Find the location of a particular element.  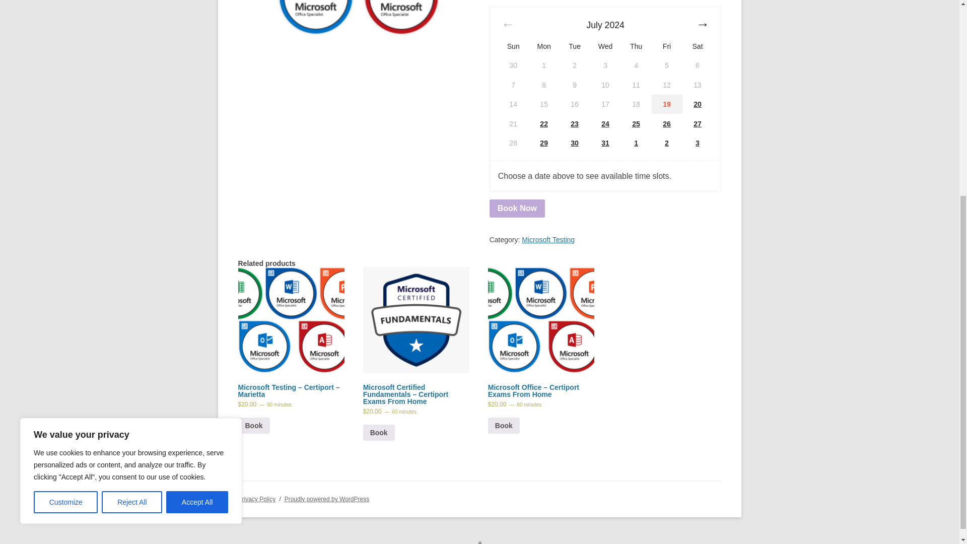

Saturday is located at coordinates (697, 46).